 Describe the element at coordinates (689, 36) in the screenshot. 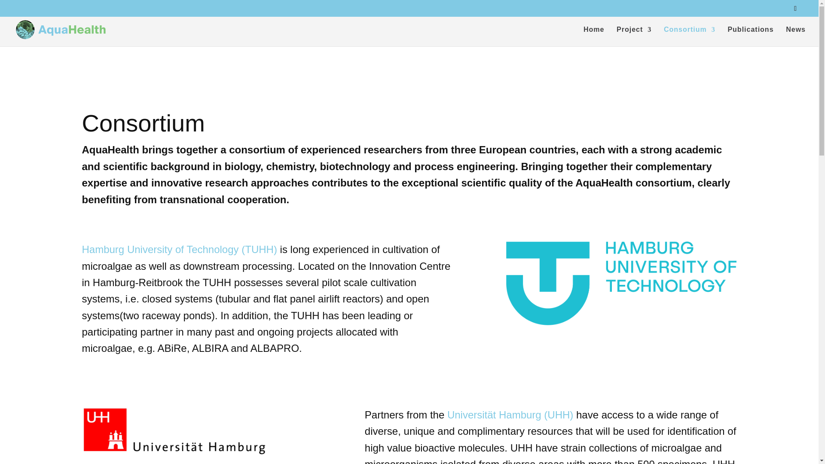

I see `Consortium` at that location.